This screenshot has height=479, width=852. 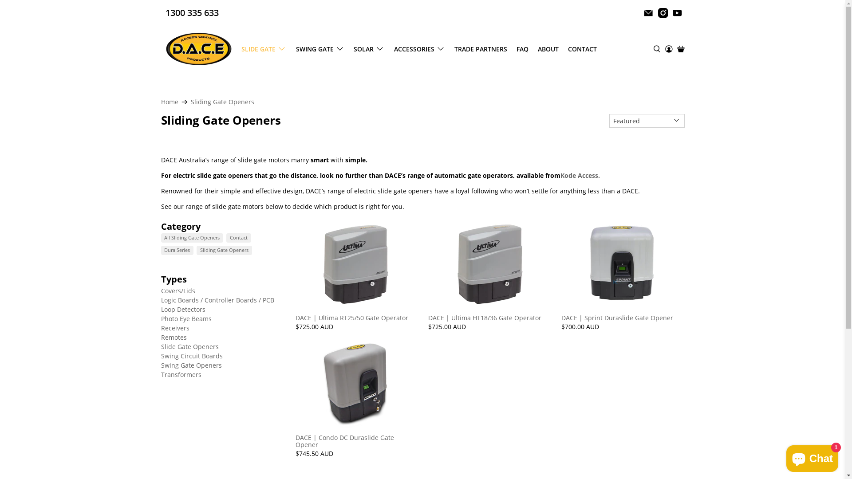 I want to click on Contact, so click(x=239, y=238).